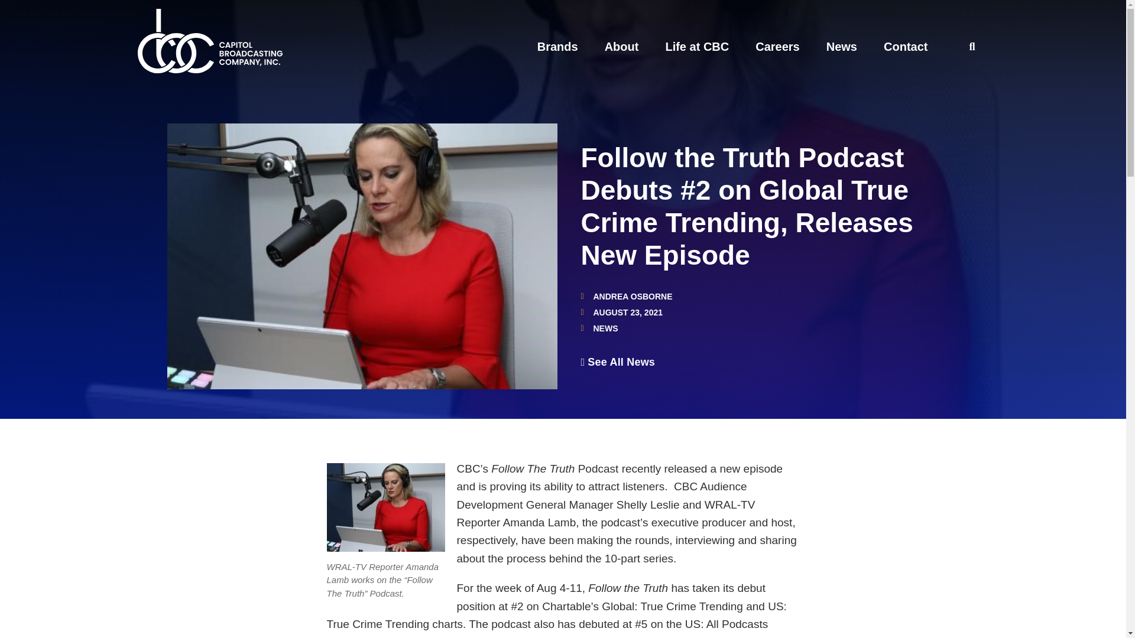  What do you see at coordinates (778, 46) in the screenshot?
I see `Careers` at bounding box center [778, 46].